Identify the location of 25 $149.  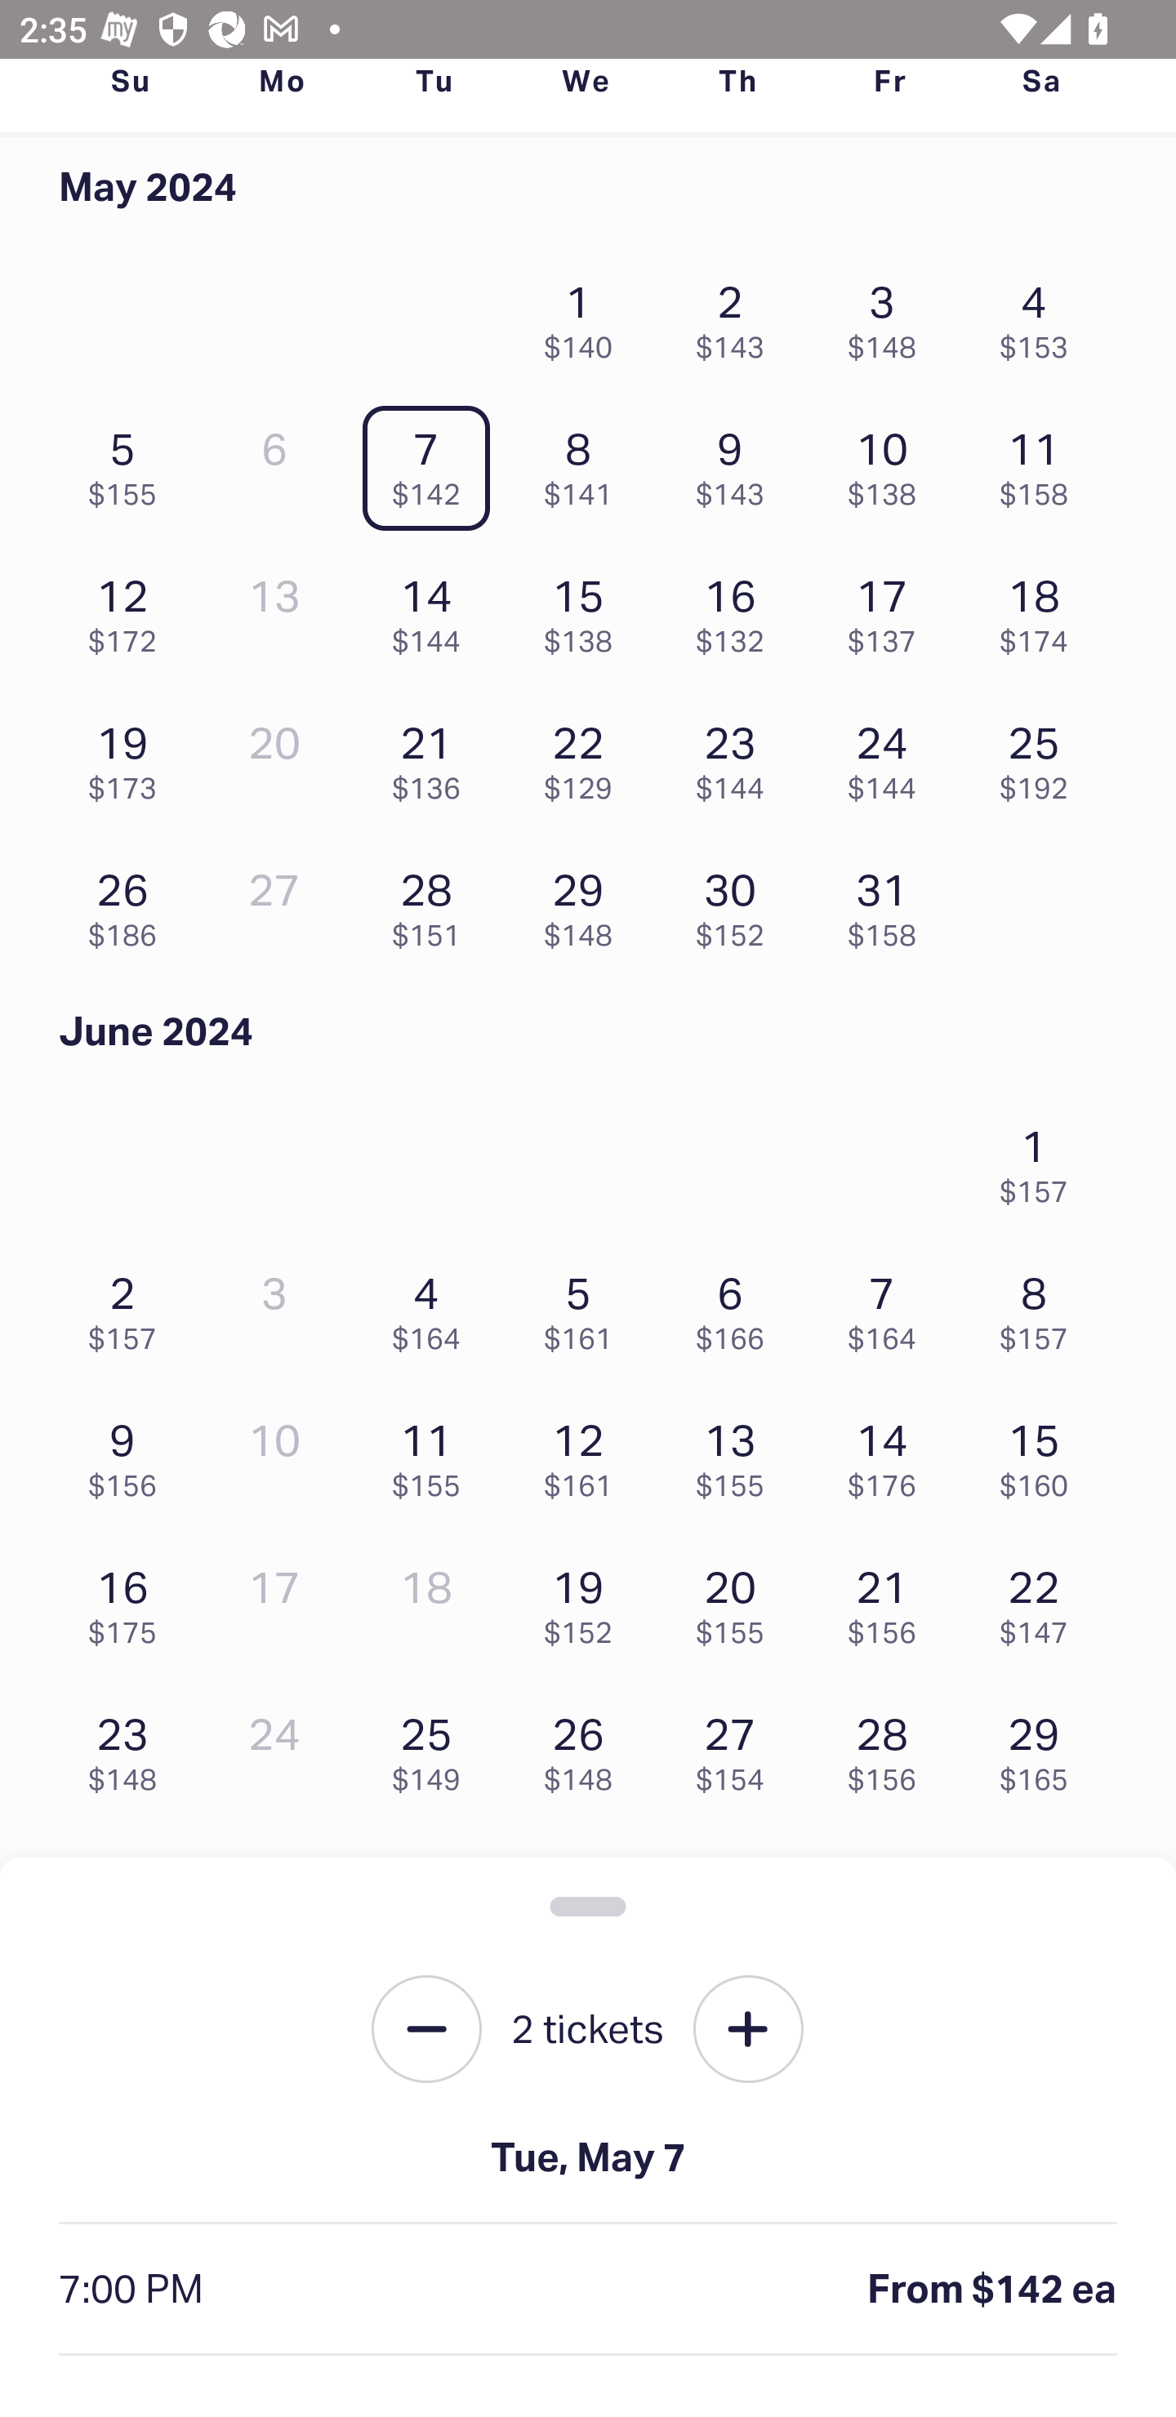
(433, 1747).